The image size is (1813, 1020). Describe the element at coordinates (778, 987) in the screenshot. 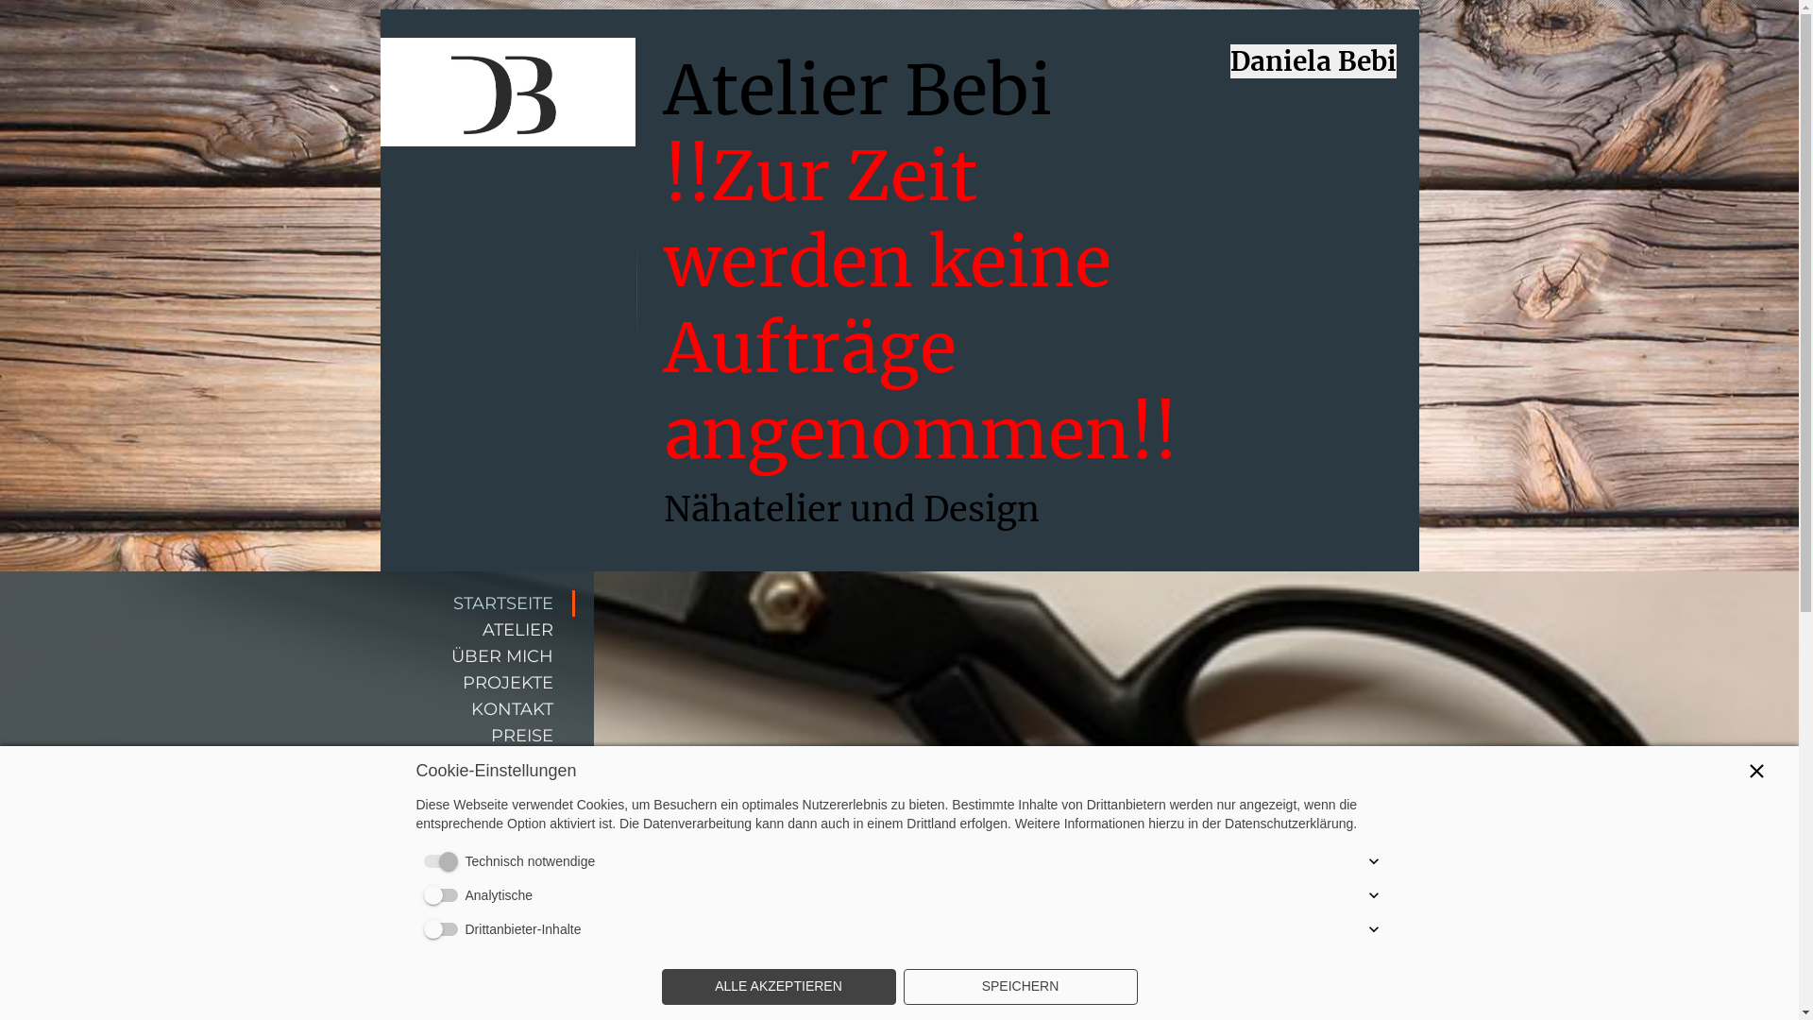

I see `ALLE AKZEPTIEREN` at that location.